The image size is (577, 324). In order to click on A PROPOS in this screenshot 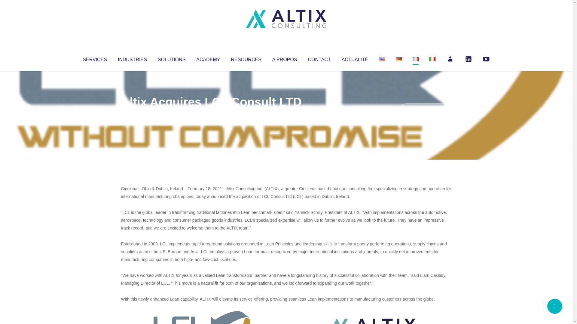, I will do `click(285, 58)`.